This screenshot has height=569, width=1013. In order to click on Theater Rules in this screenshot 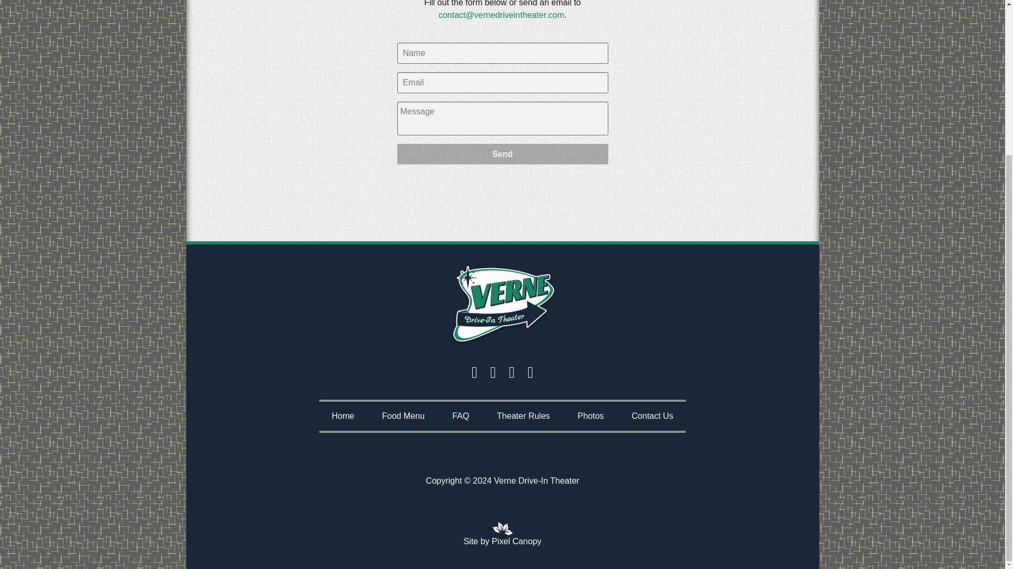, I will do `click(523, 416)`.